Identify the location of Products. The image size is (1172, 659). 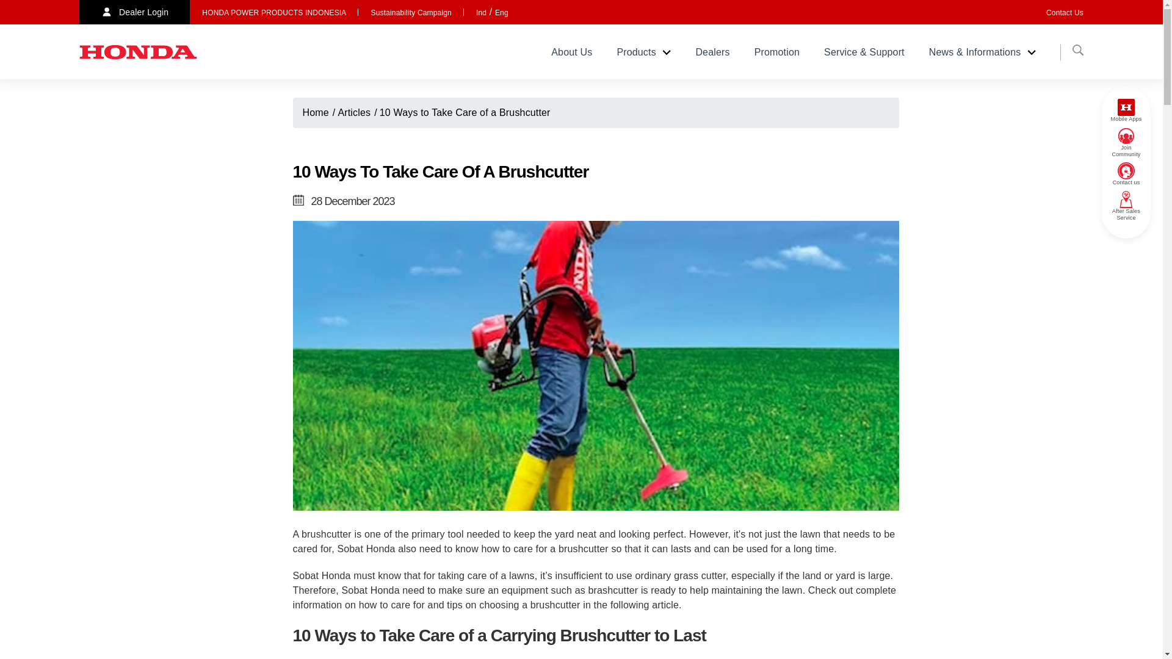
(643, 51).